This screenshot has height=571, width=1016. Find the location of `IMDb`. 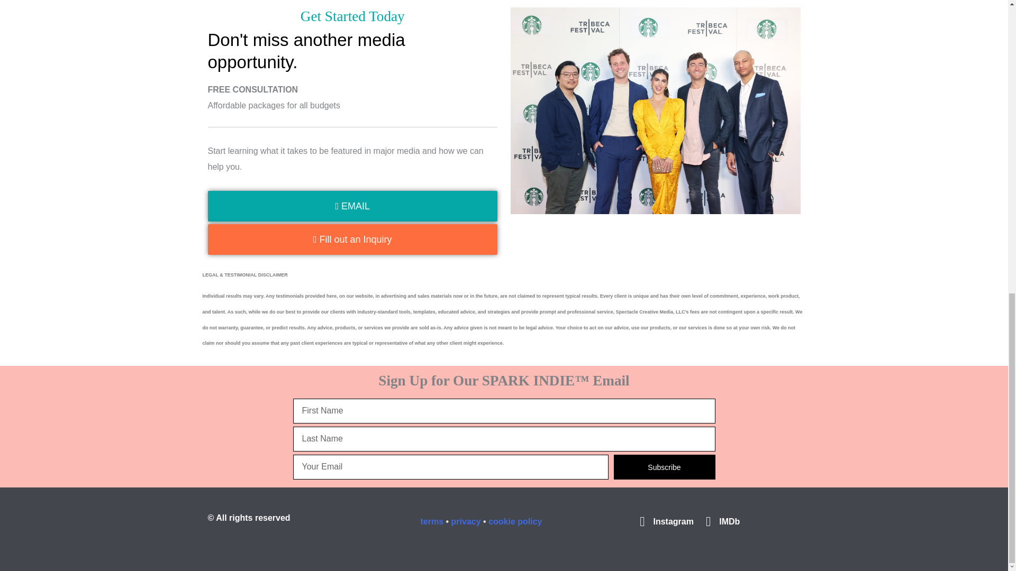

IMDb is located at coordinates (720, 522).